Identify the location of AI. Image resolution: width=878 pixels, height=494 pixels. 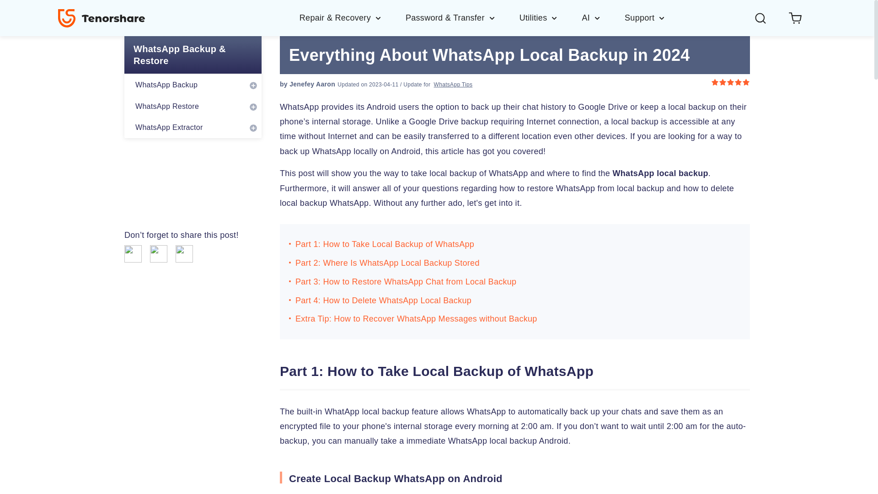
(603, 17).